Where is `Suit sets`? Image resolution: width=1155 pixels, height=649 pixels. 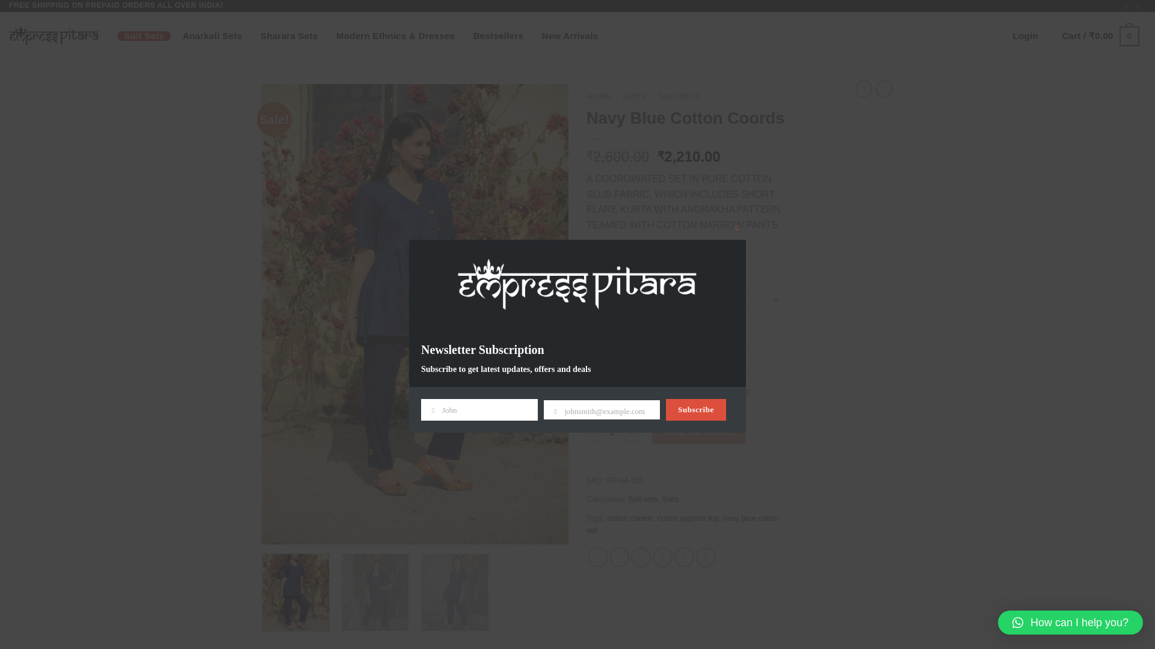
Suit sets is located at coordinates (642, 499).